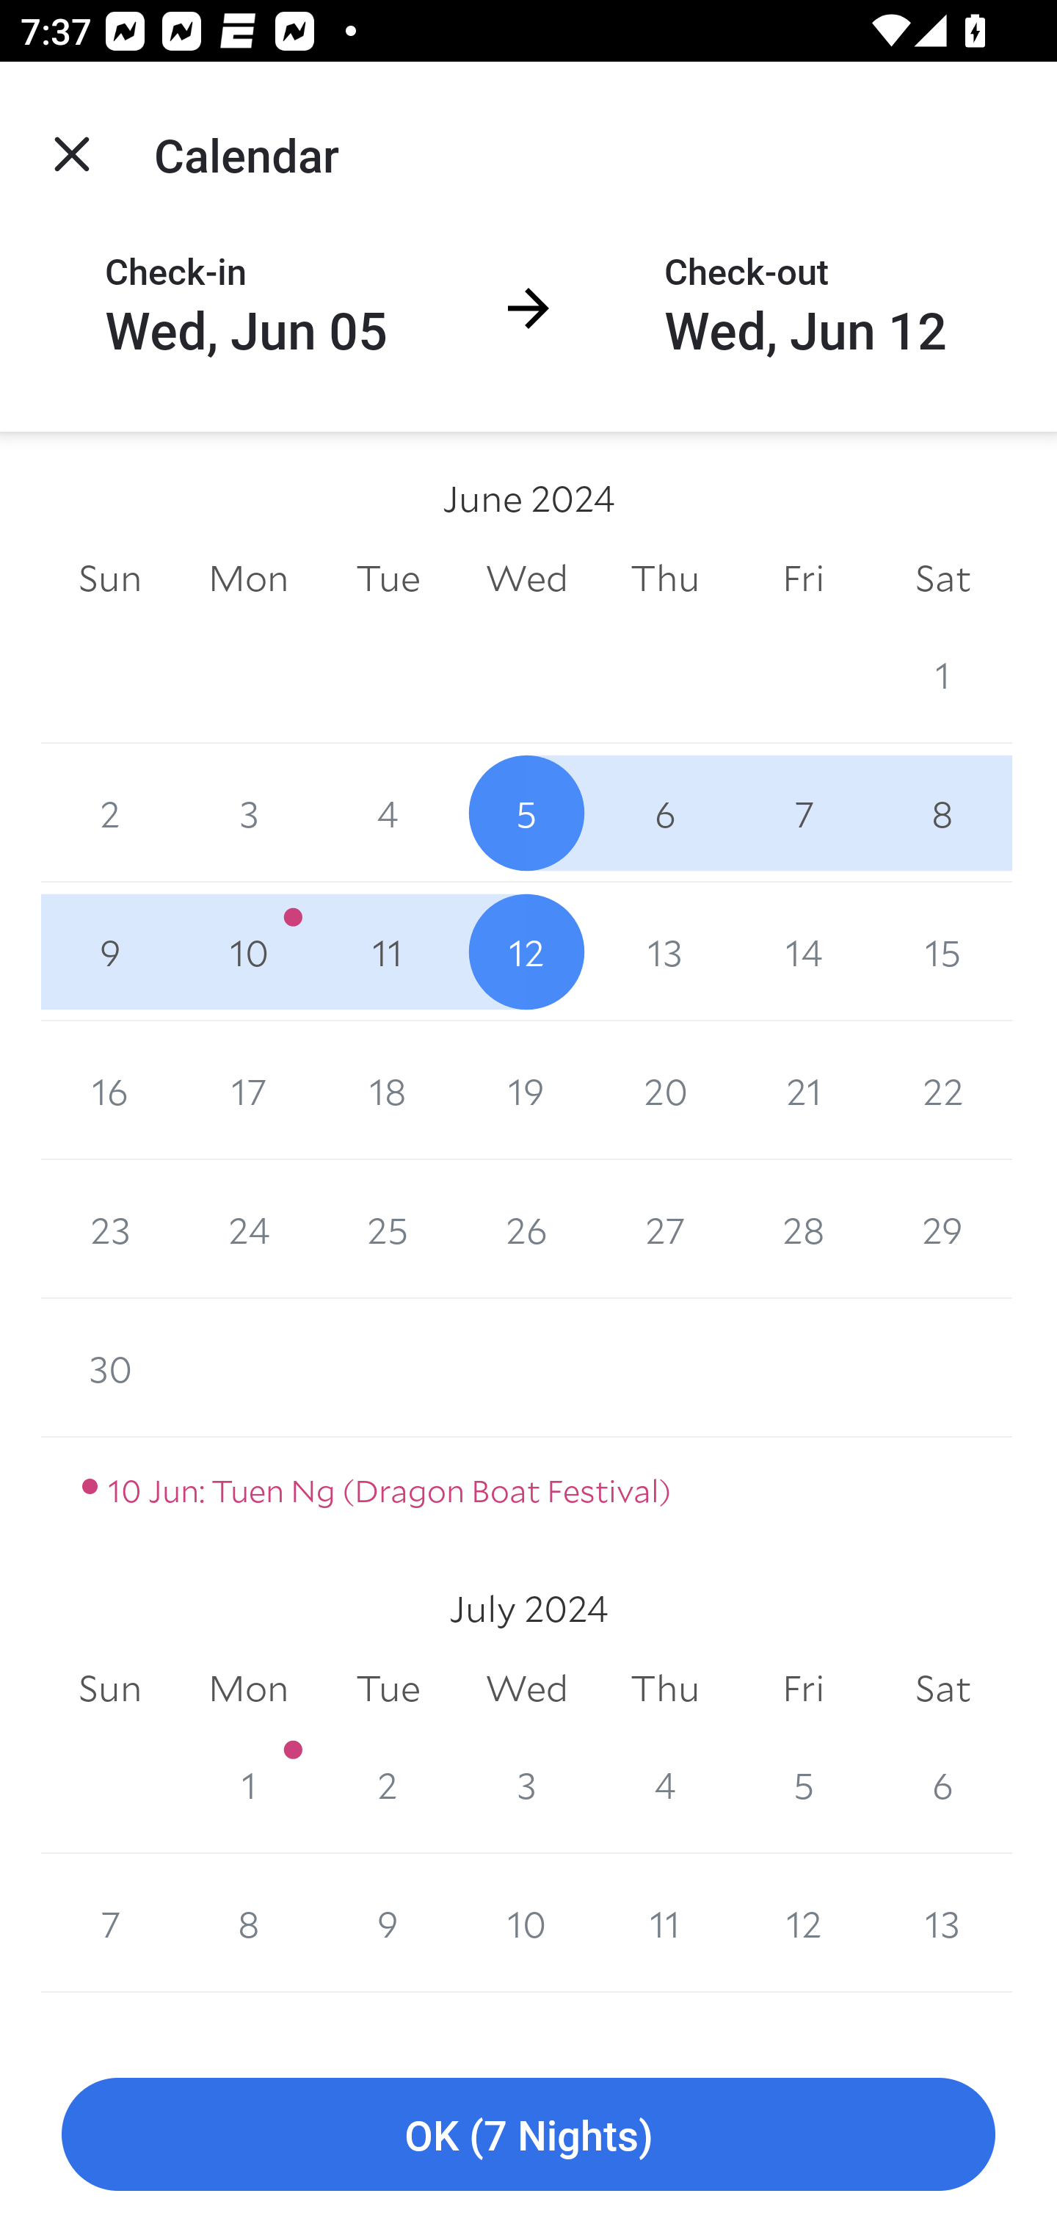  Describe the element at coordinates (942, 577) in the screenshot. I see `Sat` at that location.